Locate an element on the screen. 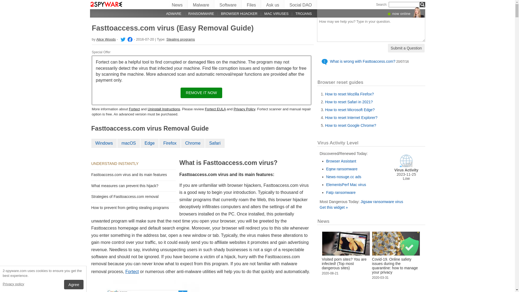 This screenshot has height=292, width=519. ADWARE is located at coordinates (171, 14).